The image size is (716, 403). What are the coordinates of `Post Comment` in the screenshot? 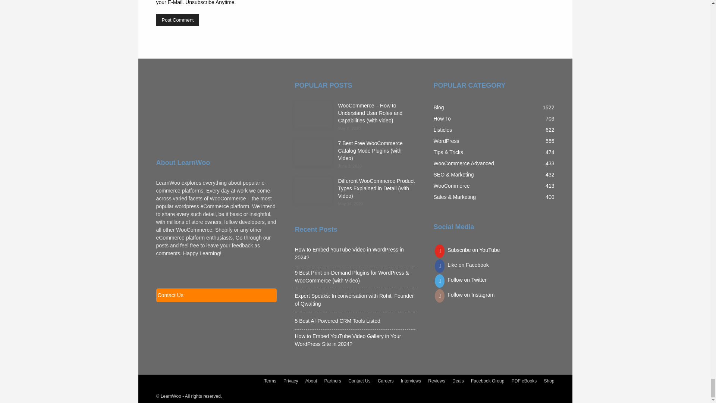 It's located at (178, 20).